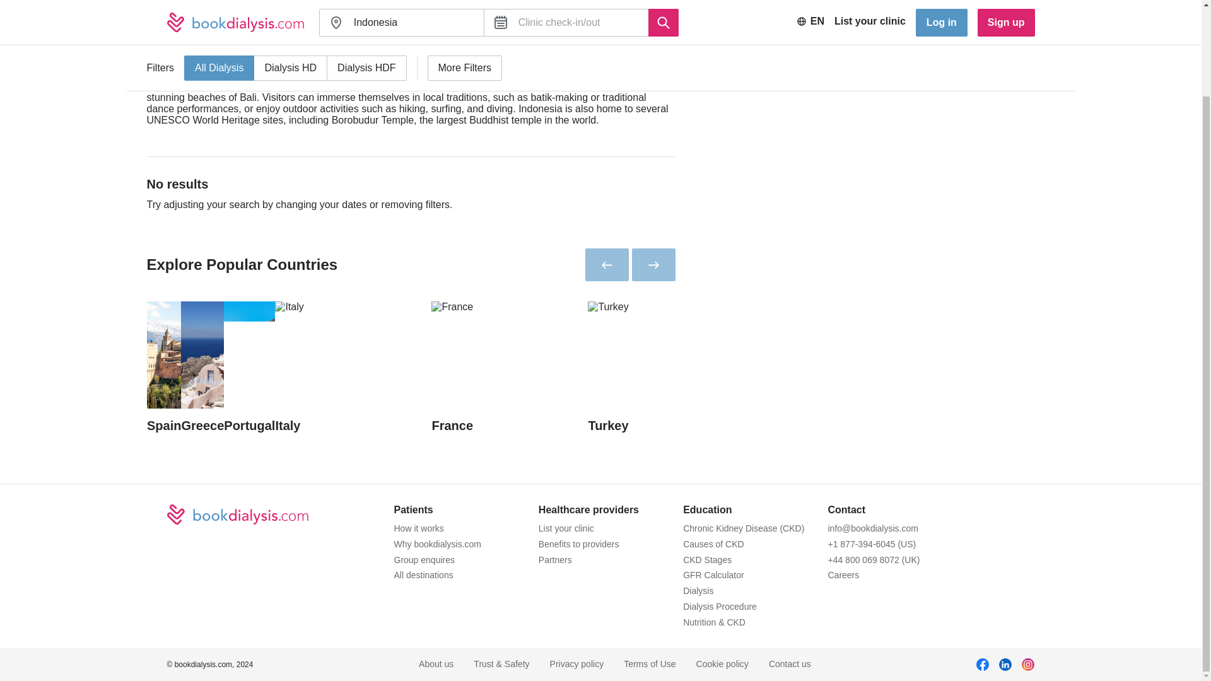 This screenshot has height=681, width=1211. Describe the element at coordinates (353, 367) in the screenshot. I see `Italy` at that location.